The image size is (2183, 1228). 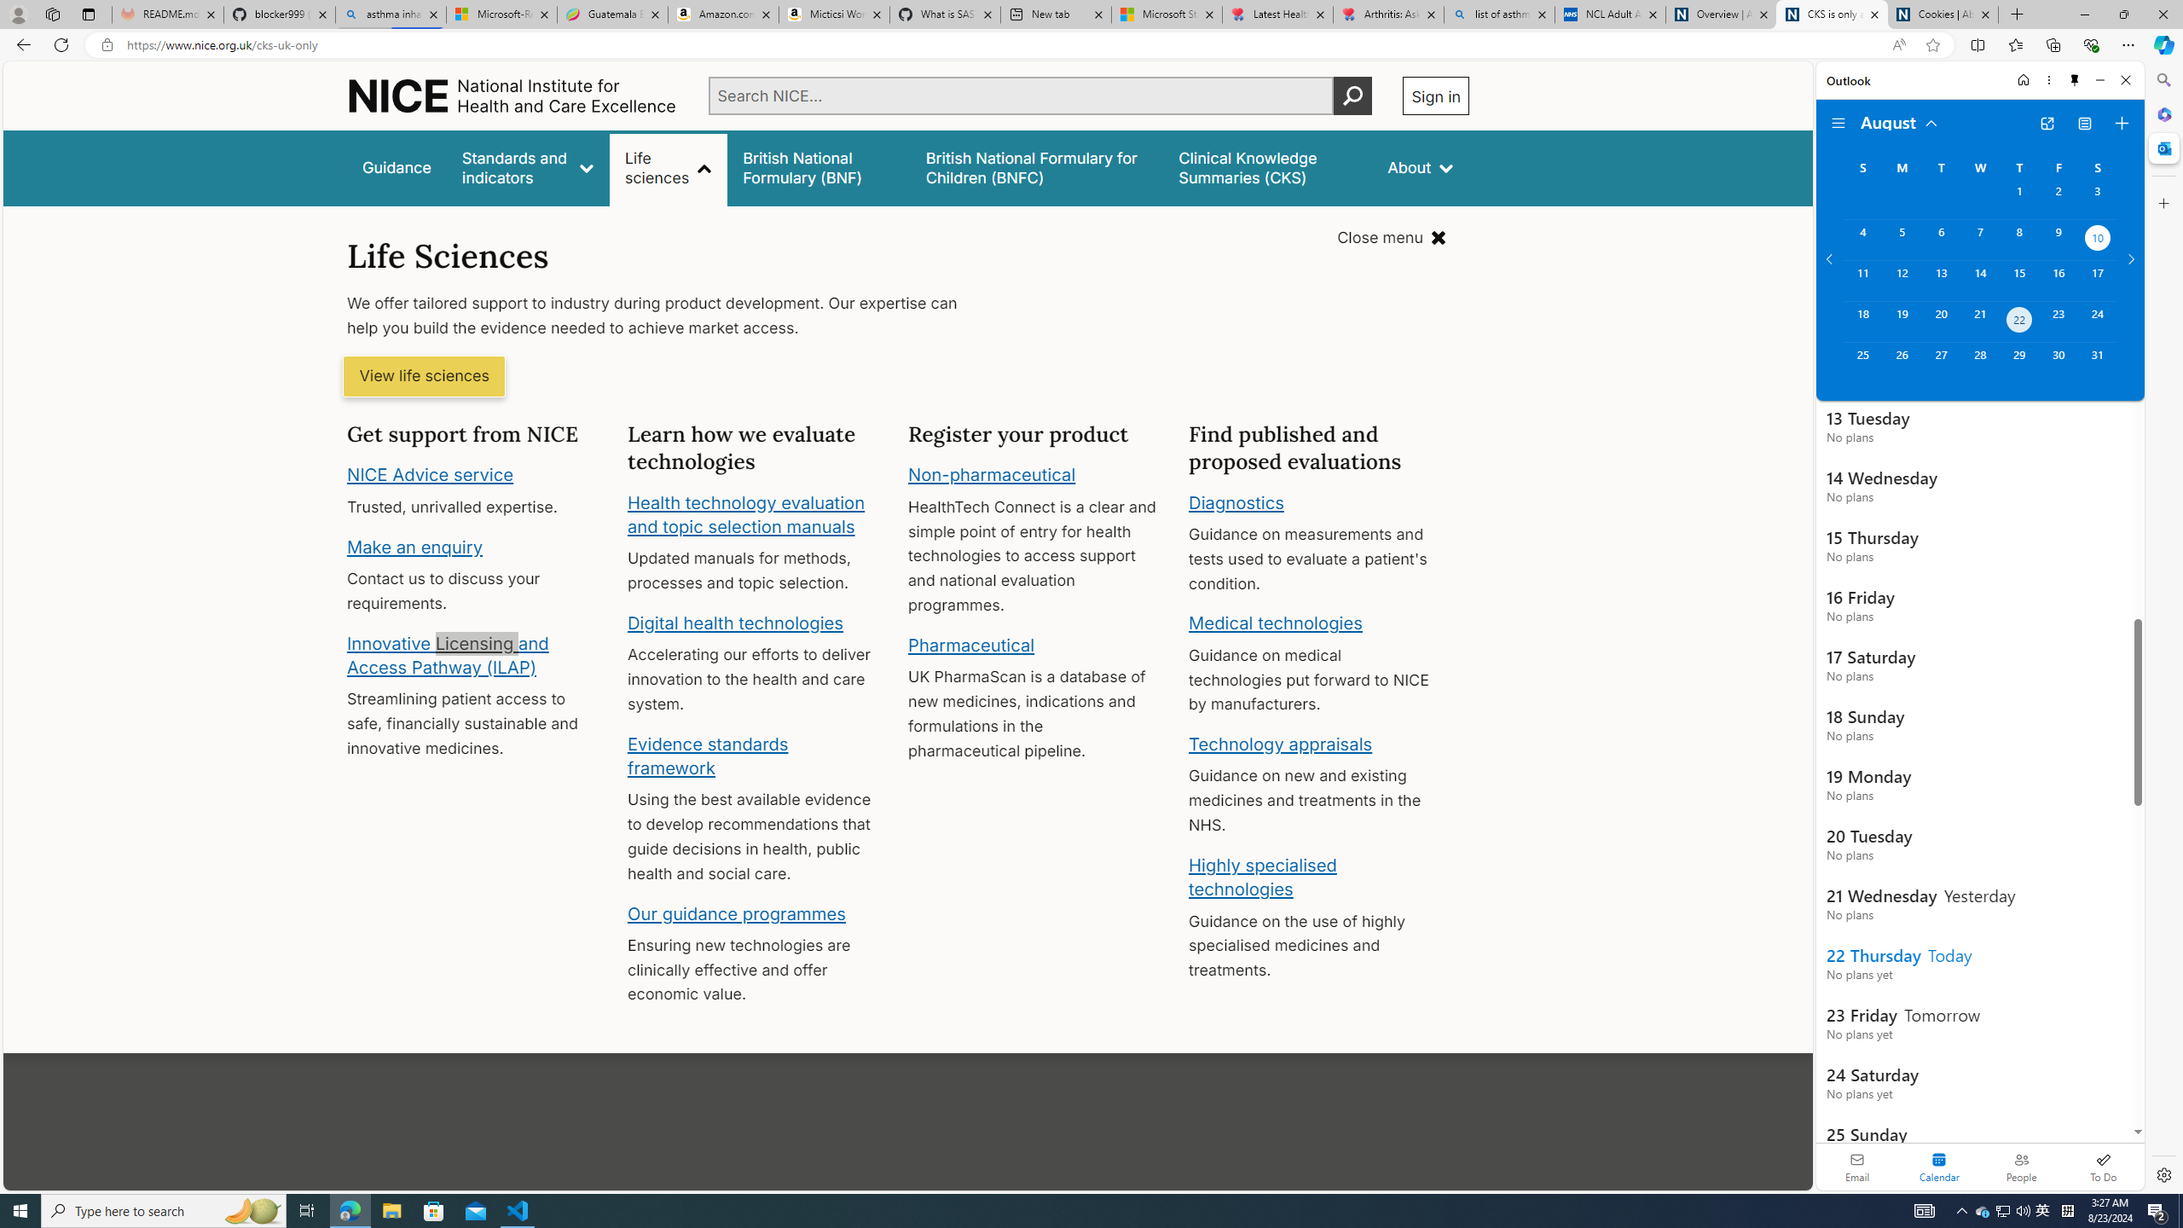 What do you see at coordinates (1979, 280) in the screenshot?
I see `Wednesday, August 14, 2024. ` at bounding box center [1979, 280].